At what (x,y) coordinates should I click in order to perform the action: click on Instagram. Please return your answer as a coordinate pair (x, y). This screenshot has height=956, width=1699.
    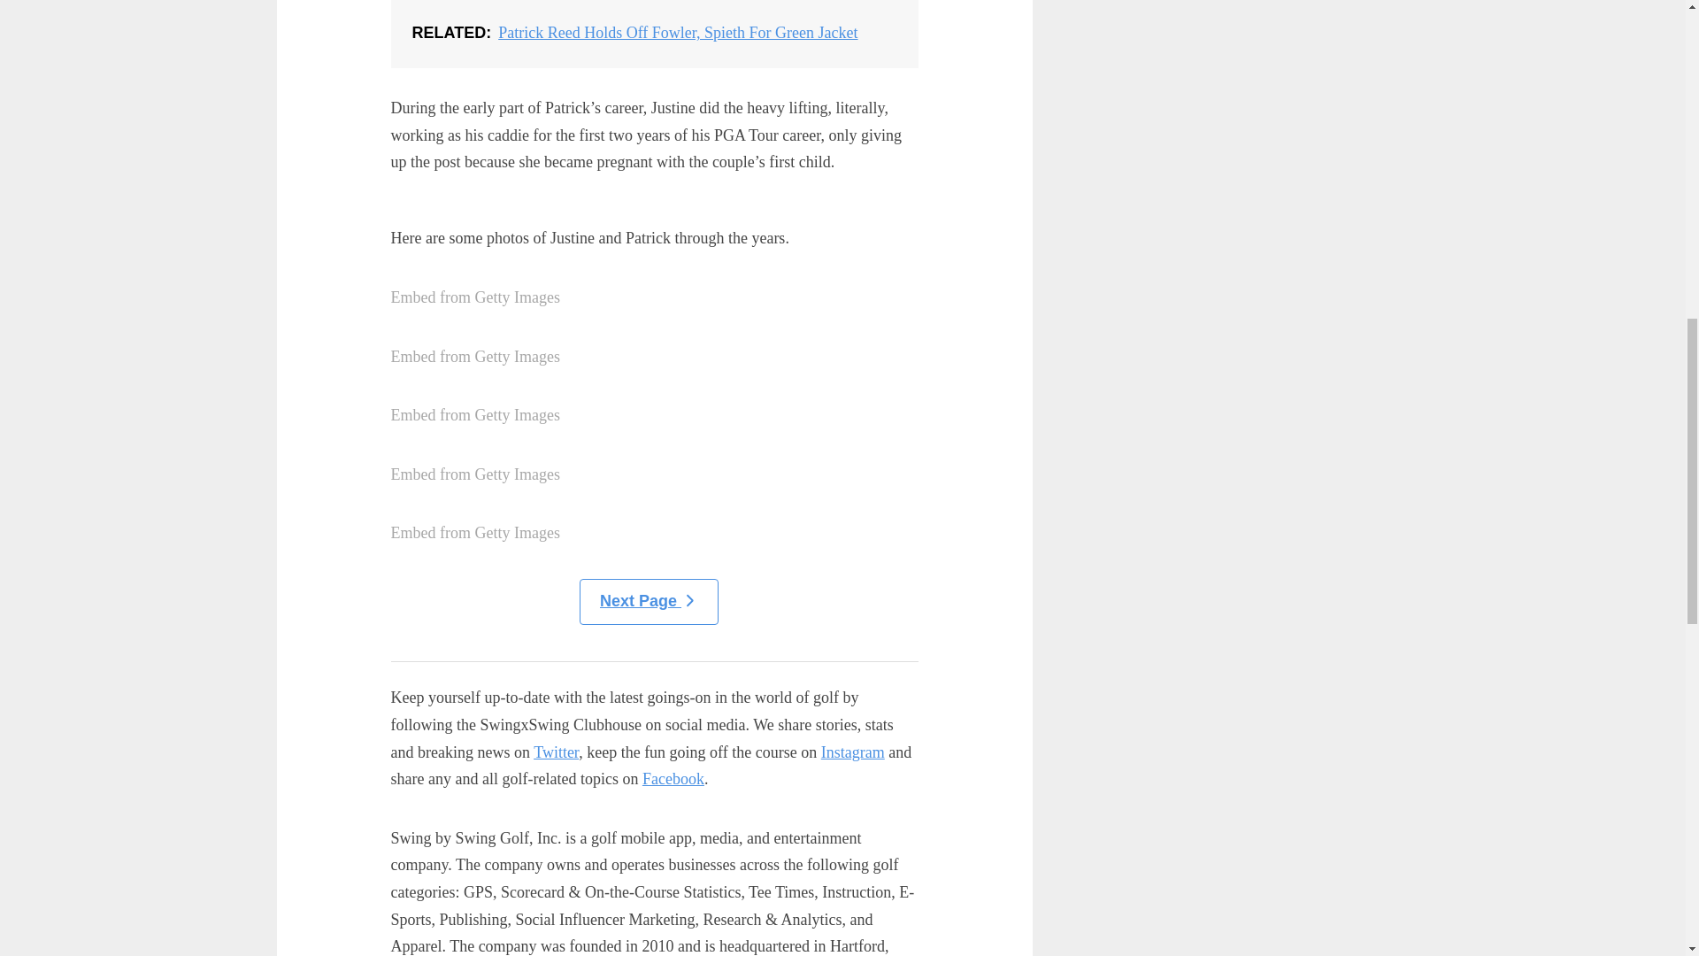
    Looking at the image, I should click on (853, 752).